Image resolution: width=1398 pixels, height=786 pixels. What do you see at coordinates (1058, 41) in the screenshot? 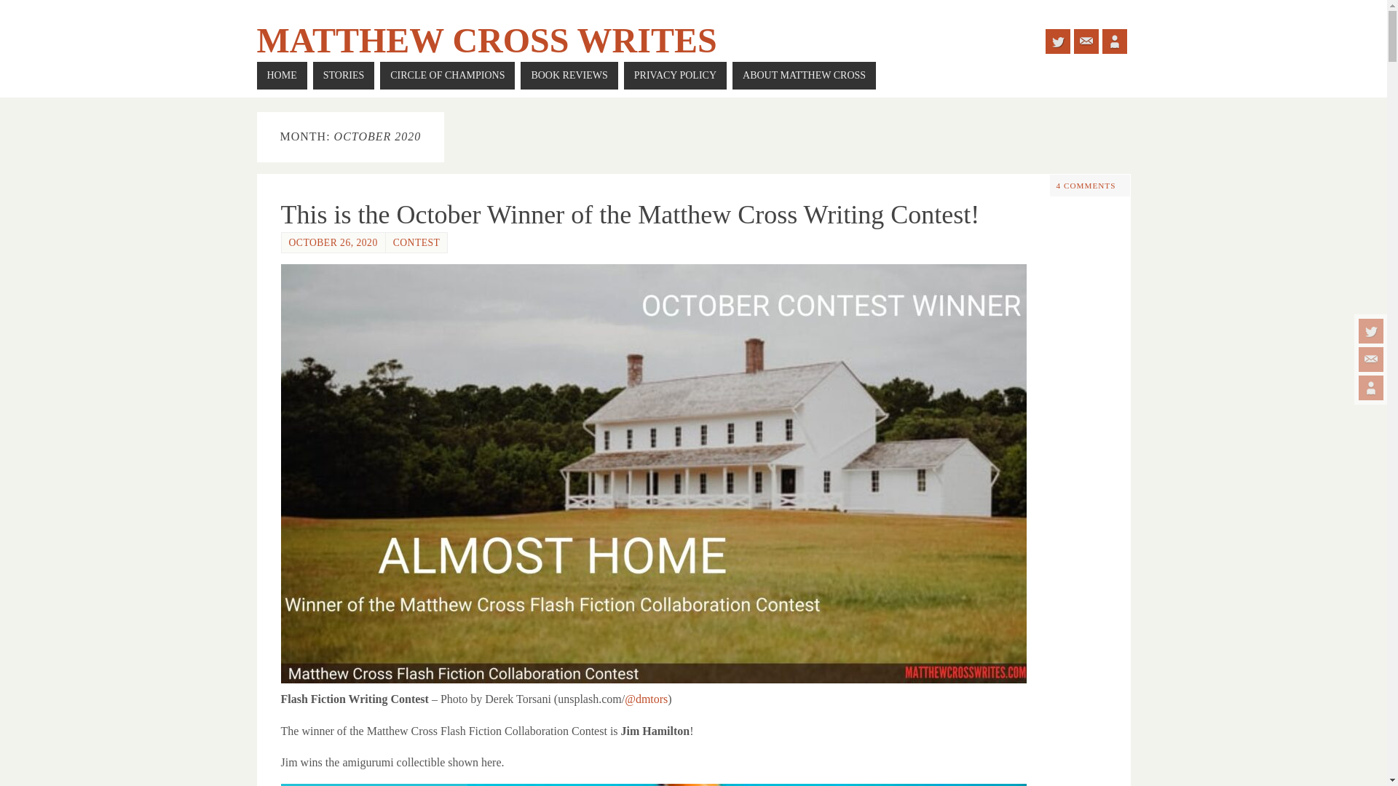
I see `Twitter` at bounding box center [1058, 41].